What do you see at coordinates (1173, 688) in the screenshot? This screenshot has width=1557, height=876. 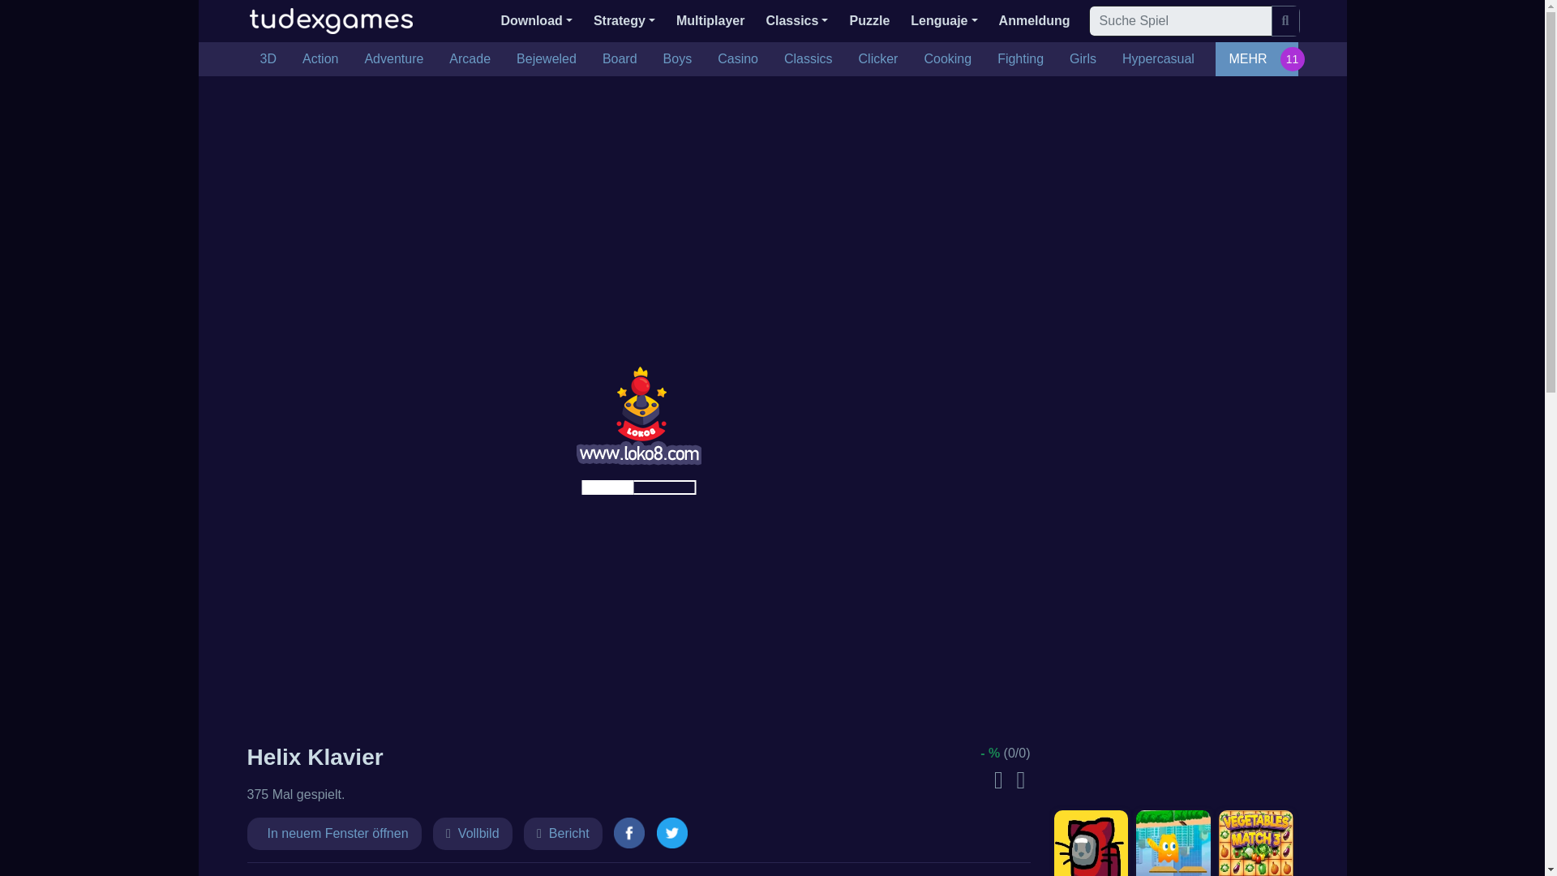 I see `Advertisement` at bounding box center [1173, 688].